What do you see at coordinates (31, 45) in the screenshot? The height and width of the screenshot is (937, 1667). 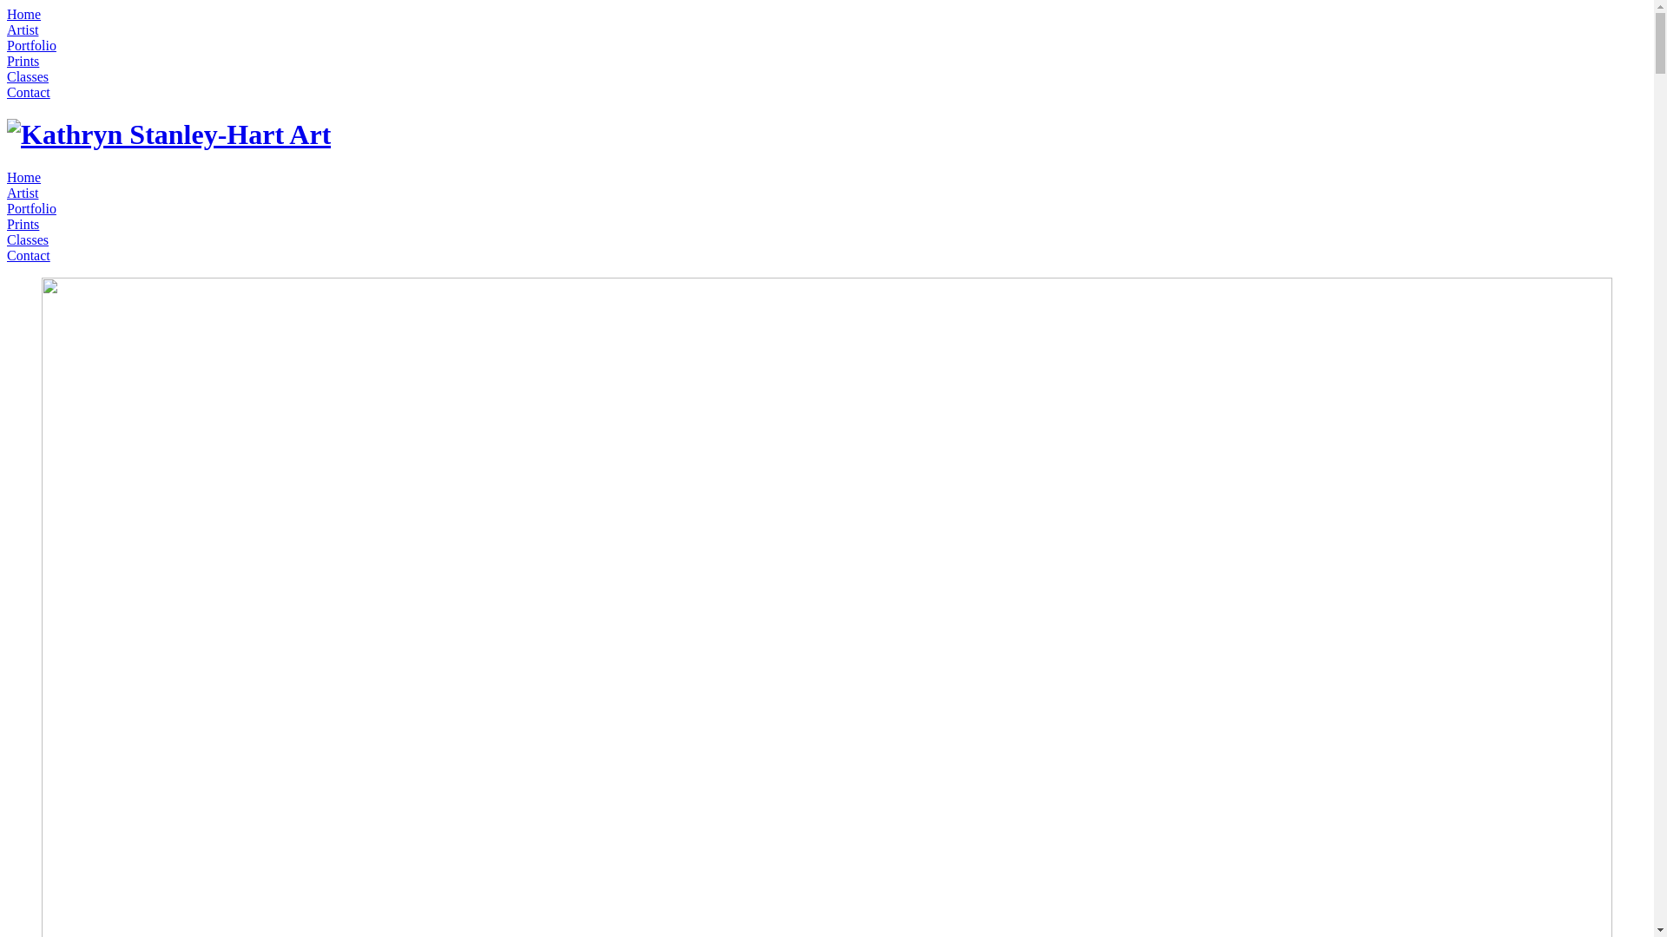 I see `Portfolio` at bounding box center [31, 45].